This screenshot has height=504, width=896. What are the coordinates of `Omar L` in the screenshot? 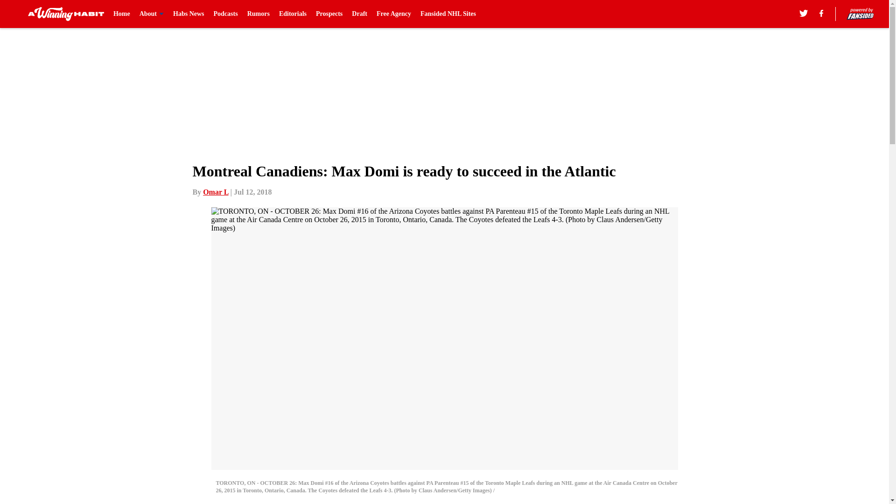 It's located at (216, 192).